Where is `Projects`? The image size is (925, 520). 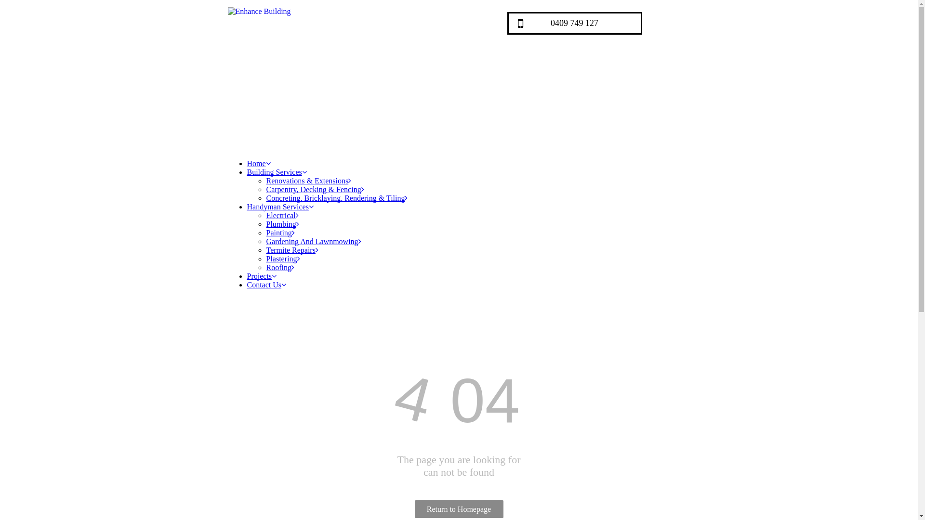 Projects is located at coordinates (262, 276).